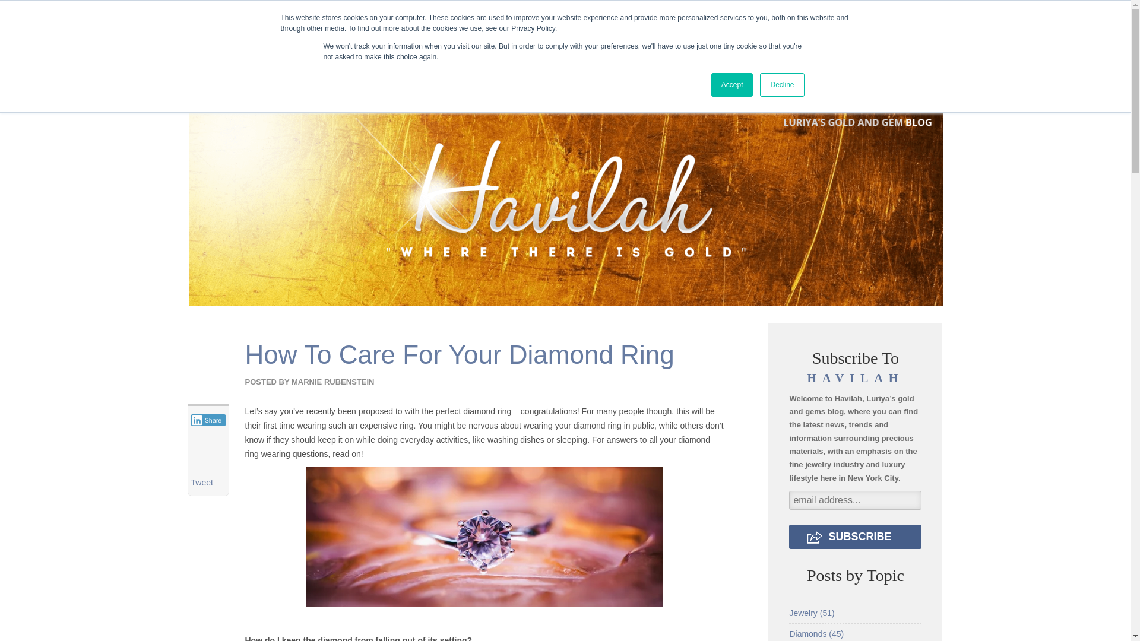 The image size is (1140, 641). I want to click on luriya, so click(267, 15).